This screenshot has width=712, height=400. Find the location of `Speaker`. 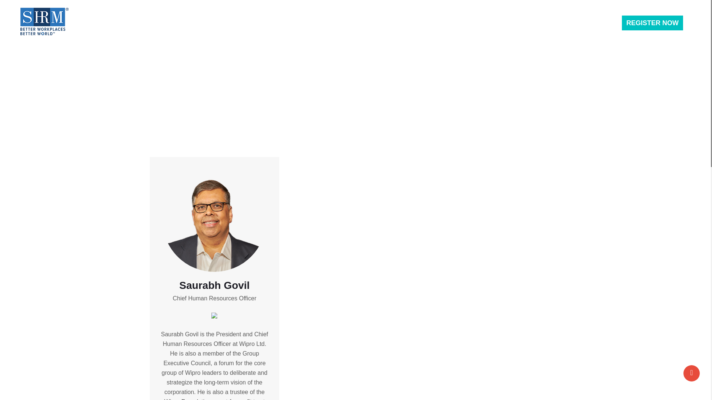

Speaker is located at coordinates (344, 73).